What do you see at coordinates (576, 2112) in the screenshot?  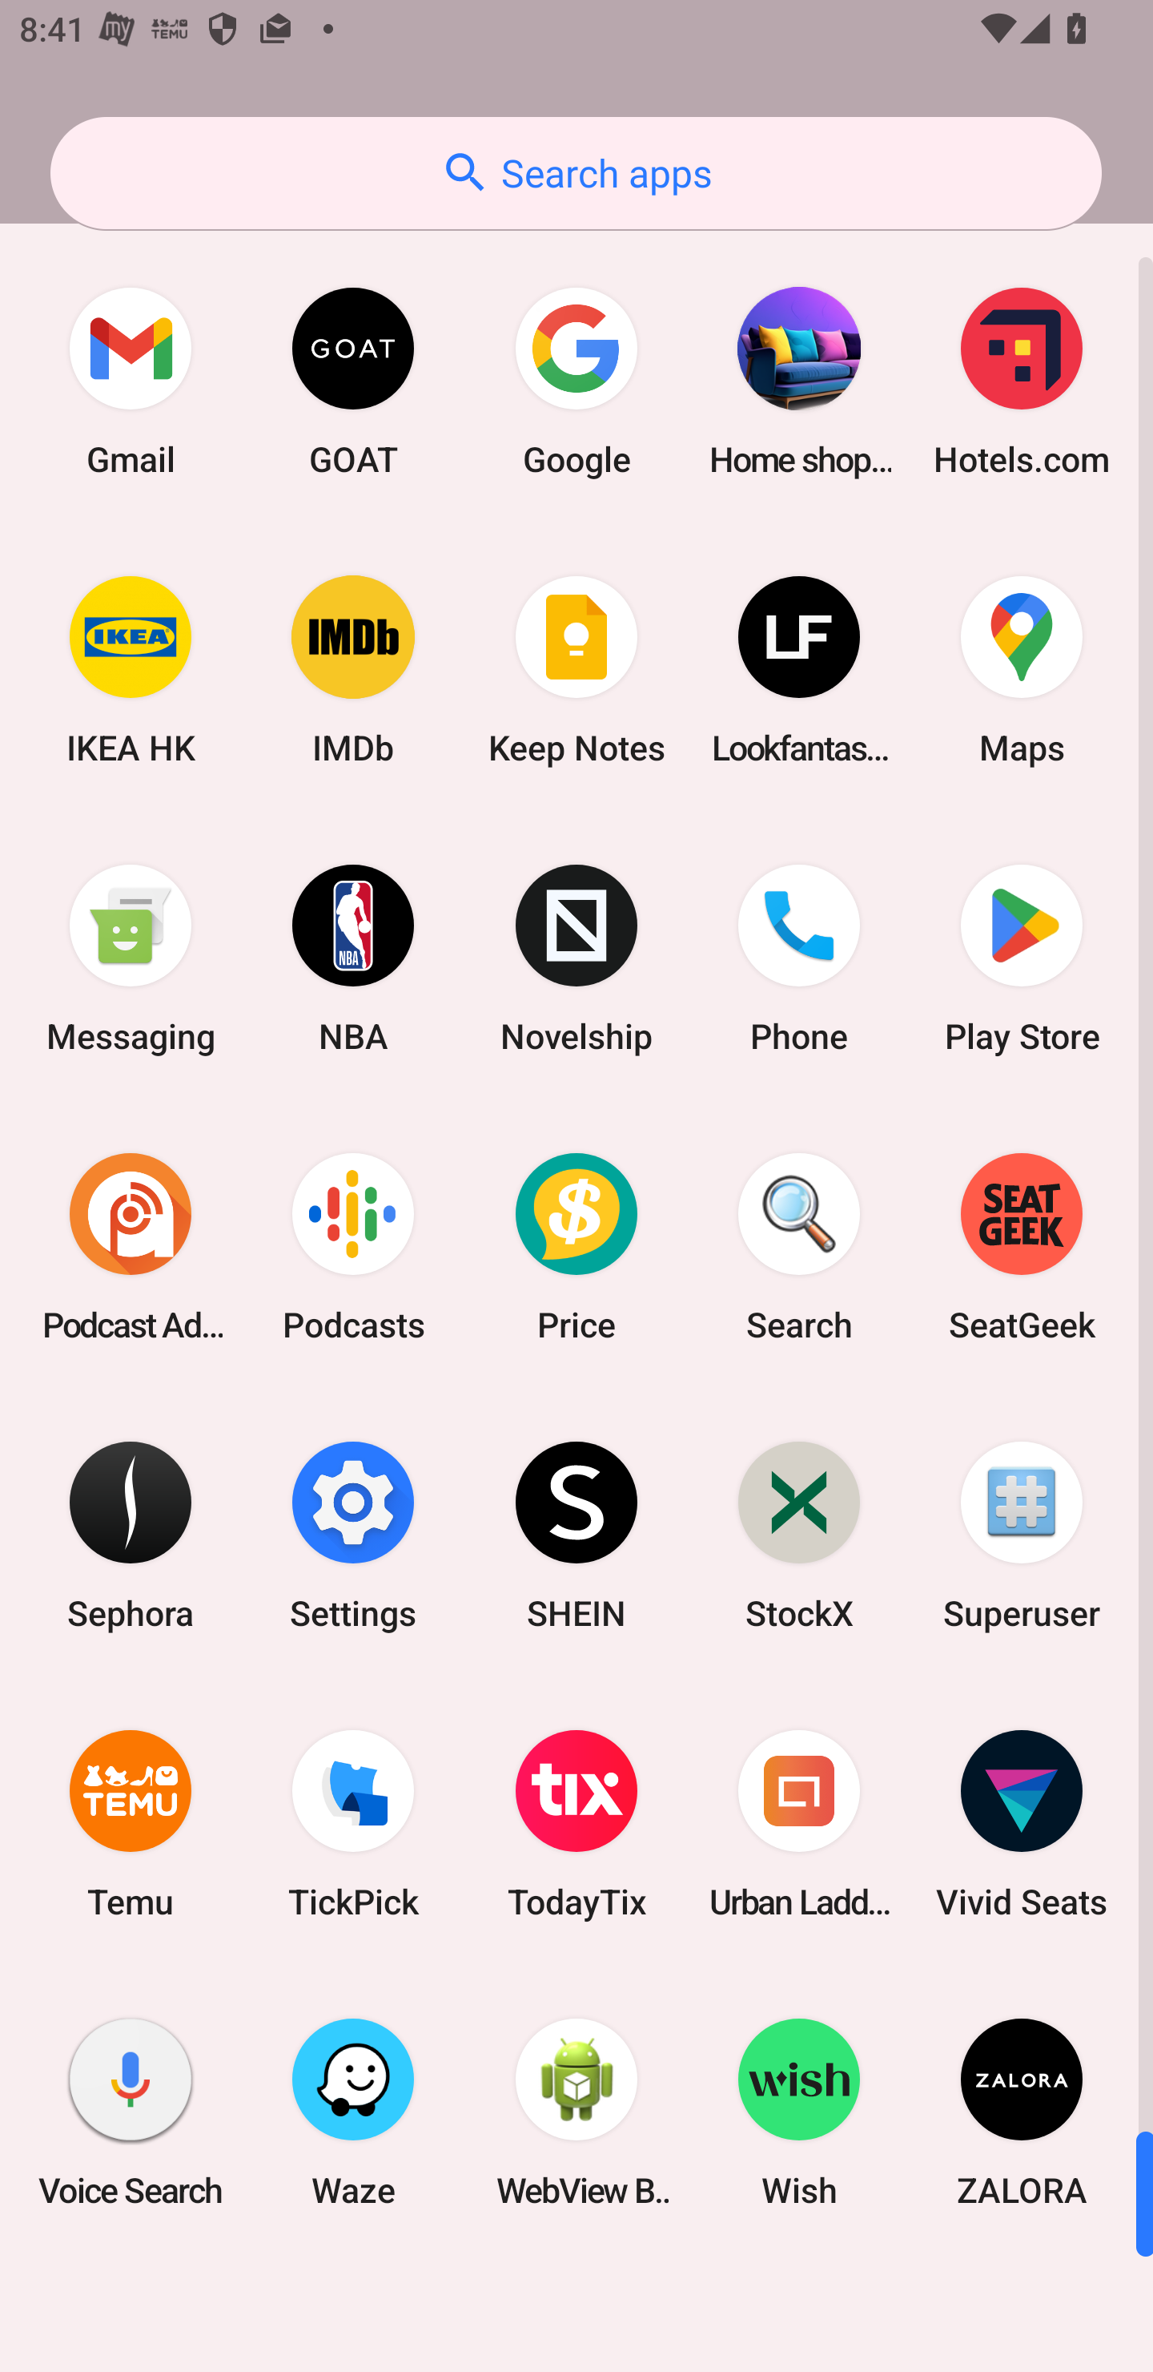 I see `WebView Browser Tester` at bounding box center [576, 2112].